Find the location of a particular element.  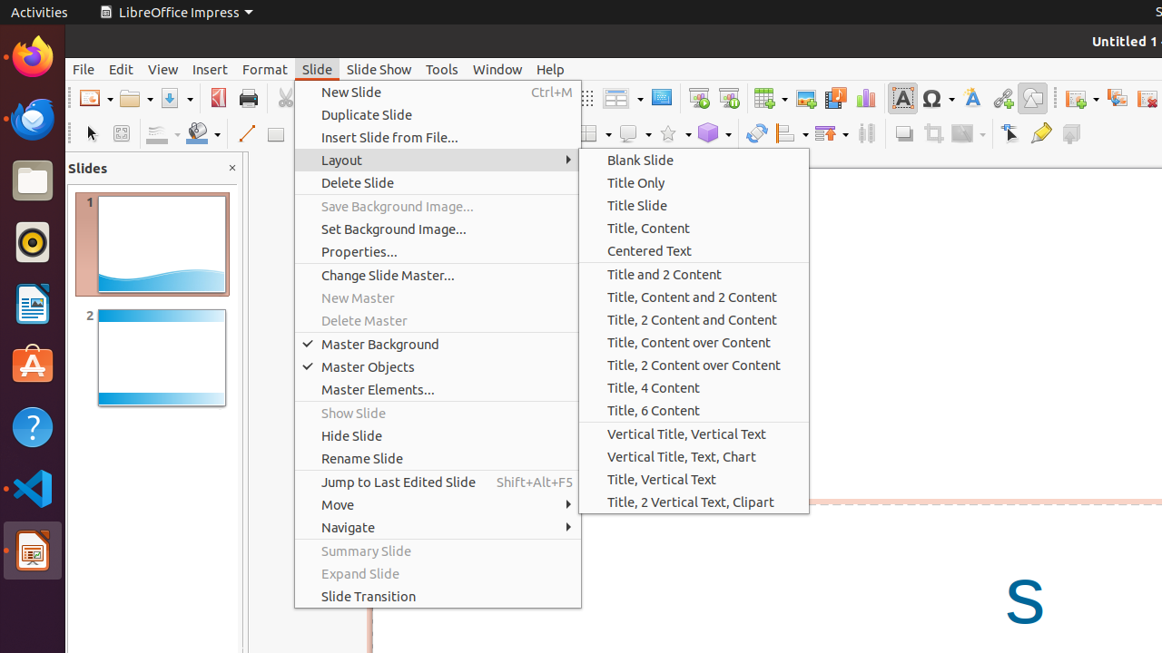

Title, Content is located at coordinates (694, 229).